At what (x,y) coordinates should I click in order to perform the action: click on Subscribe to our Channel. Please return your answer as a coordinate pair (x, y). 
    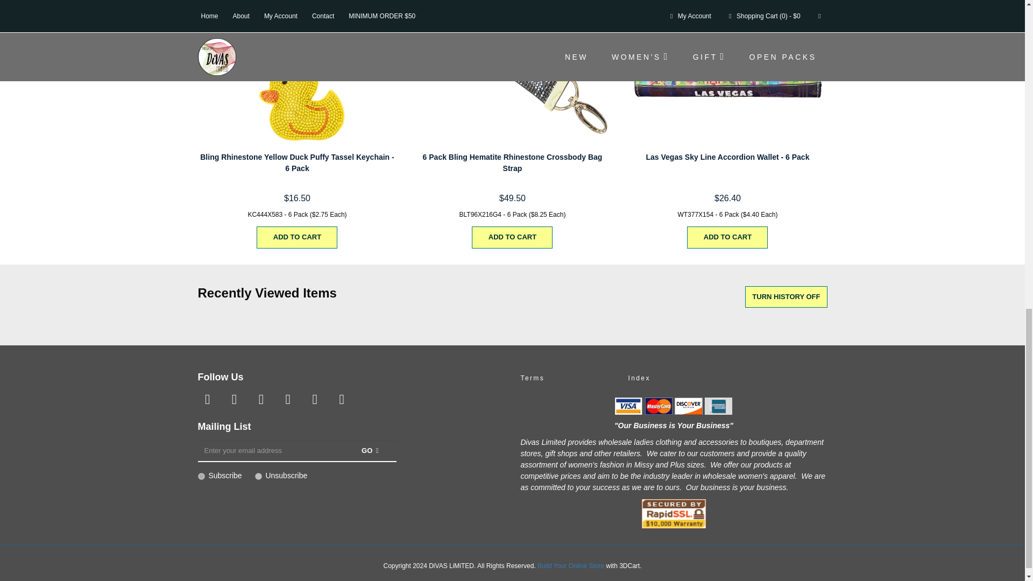
    Looking at the image, I should click on (260, 399).